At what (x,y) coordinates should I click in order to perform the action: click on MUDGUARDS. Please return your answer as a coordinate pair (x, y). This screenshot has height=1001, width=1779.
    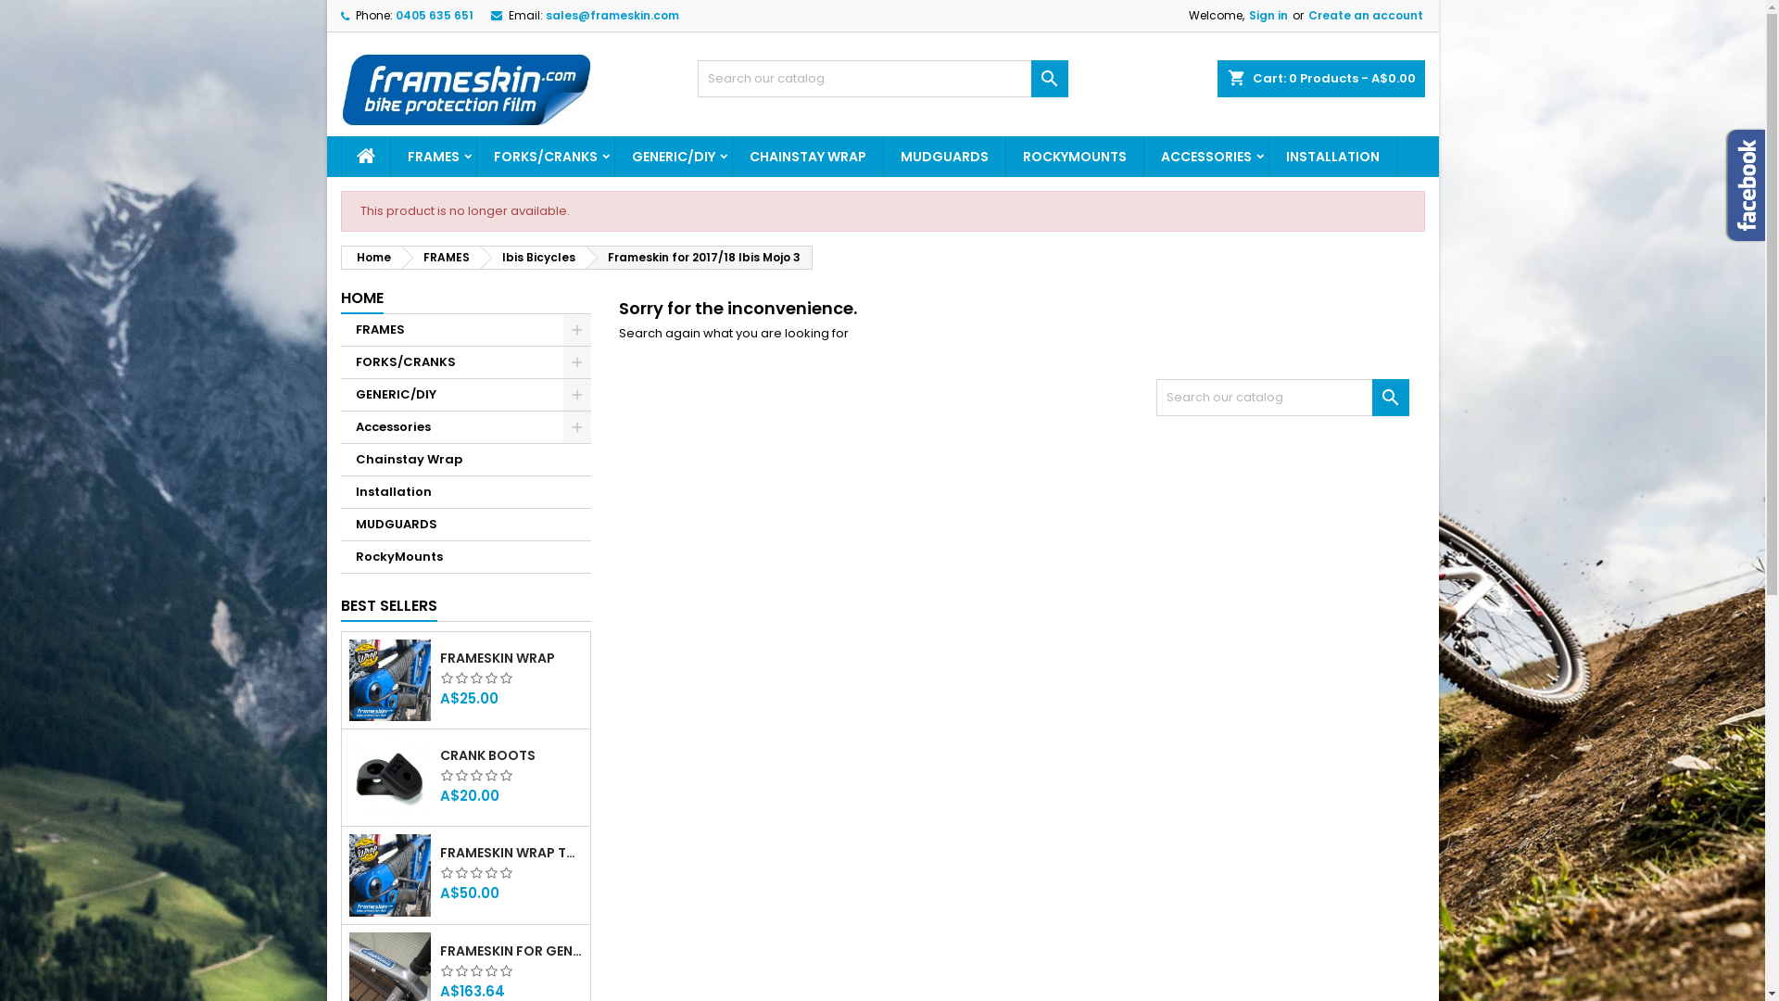
    Looking at the image, I should click on (466, 525).